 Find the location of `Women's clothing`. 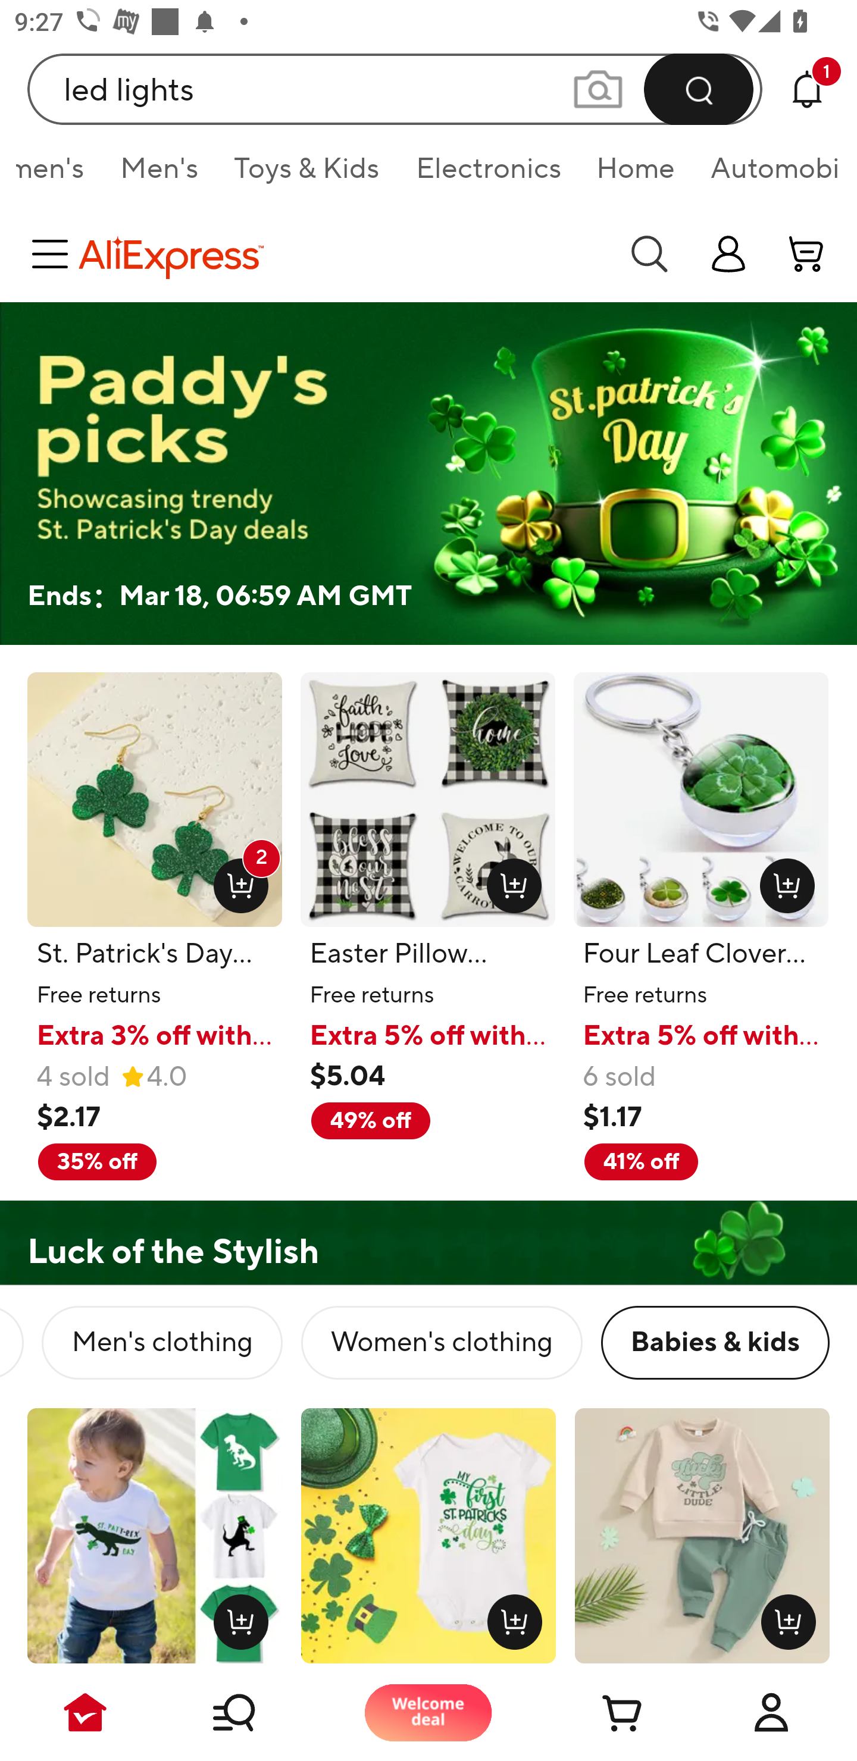

Women's clothing is located at coordinates (442, 1343).